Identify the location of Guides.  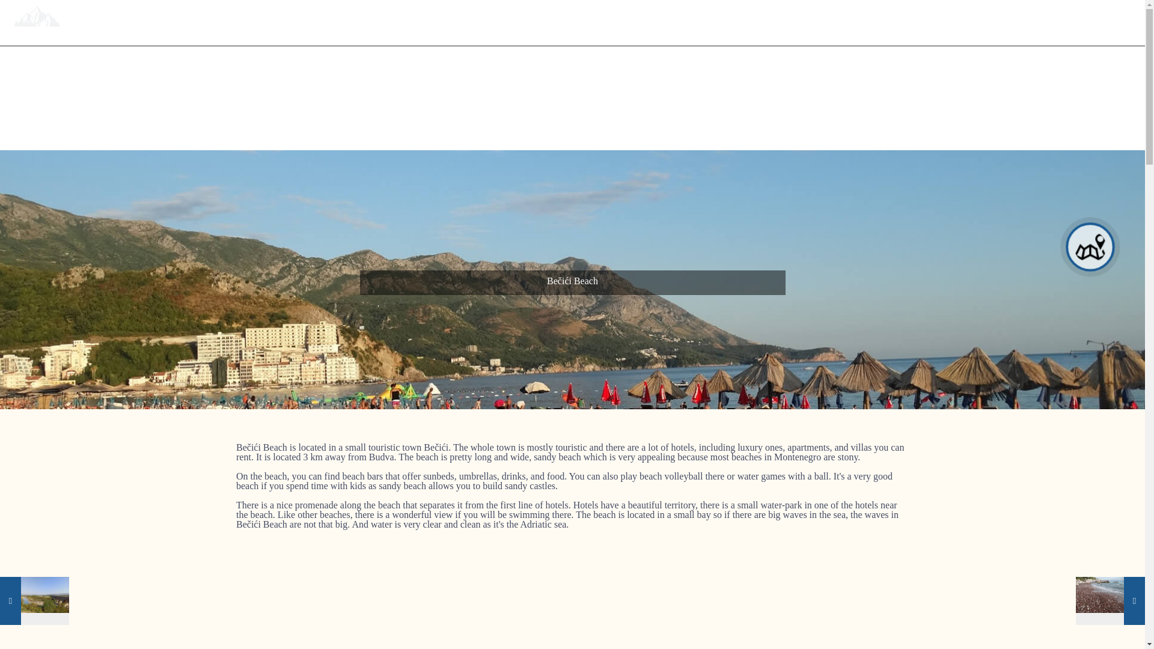
(920, 23).